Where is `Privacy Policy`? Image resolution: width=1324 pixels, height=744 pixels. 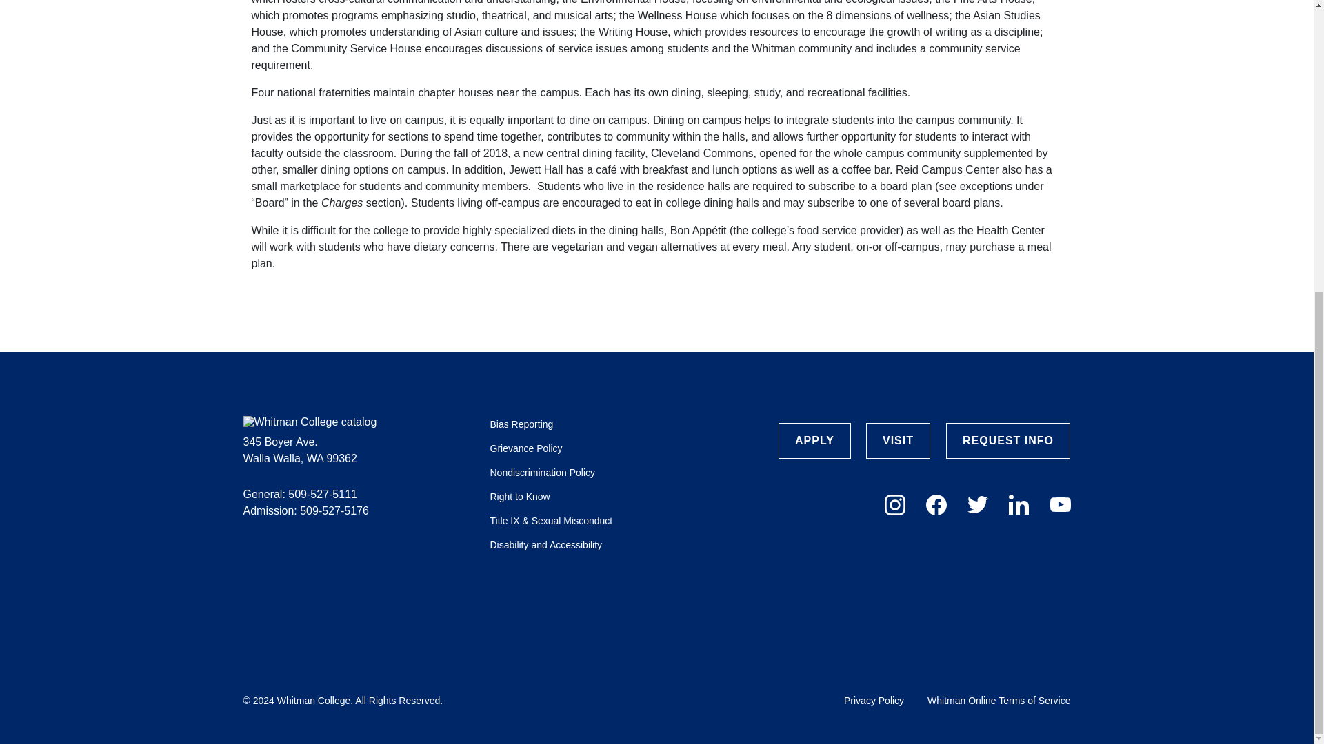 Privacy Policy is located at coordinates (876, 700).